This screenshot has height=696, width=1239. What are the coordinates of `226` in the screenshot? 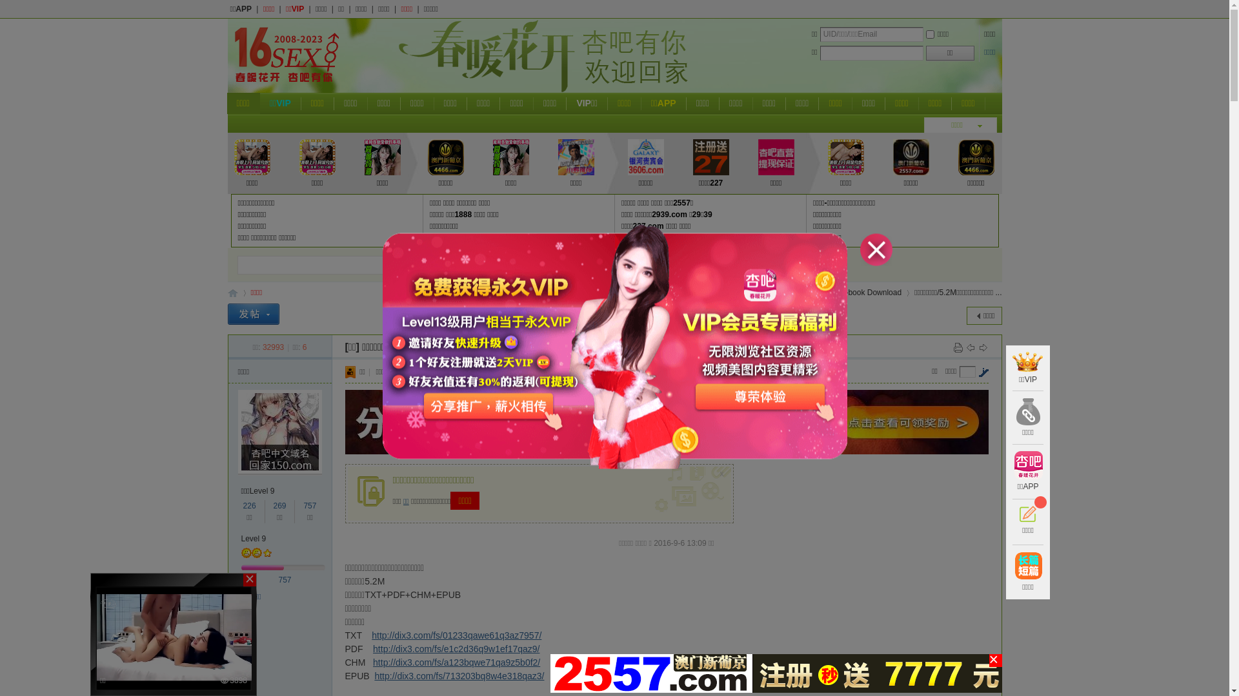 It's located at (250, 506).